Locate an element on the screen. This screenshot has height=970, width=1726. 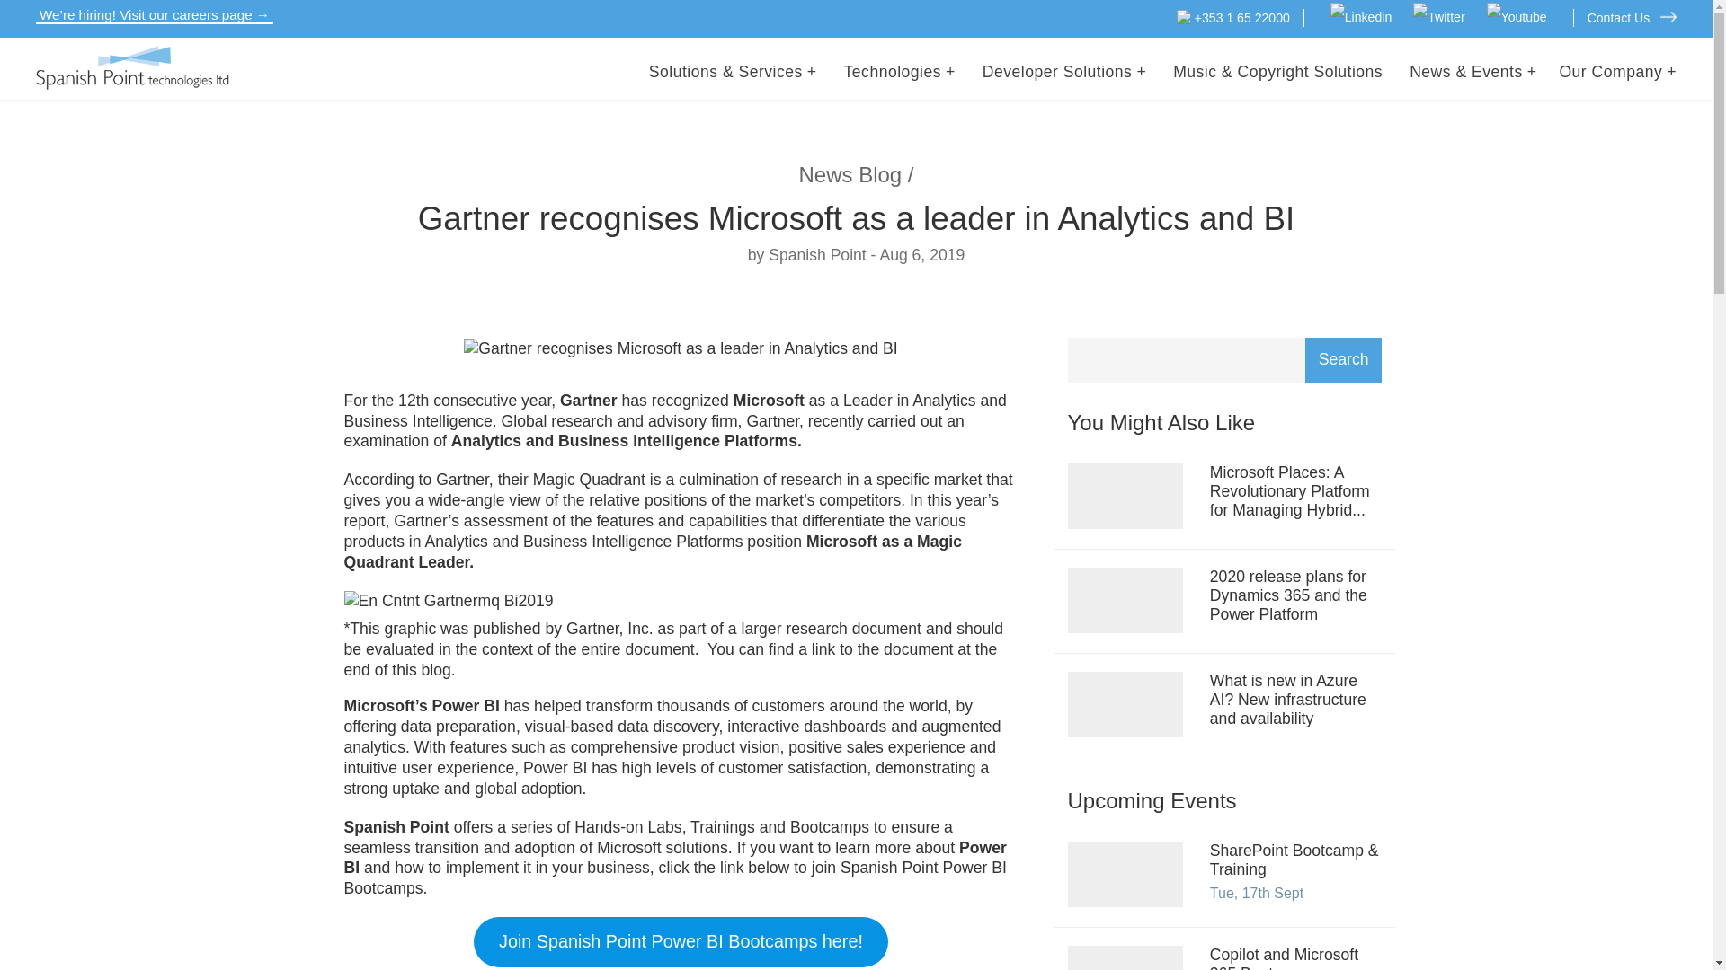
Our Company is located at coordinates (1616, 72).